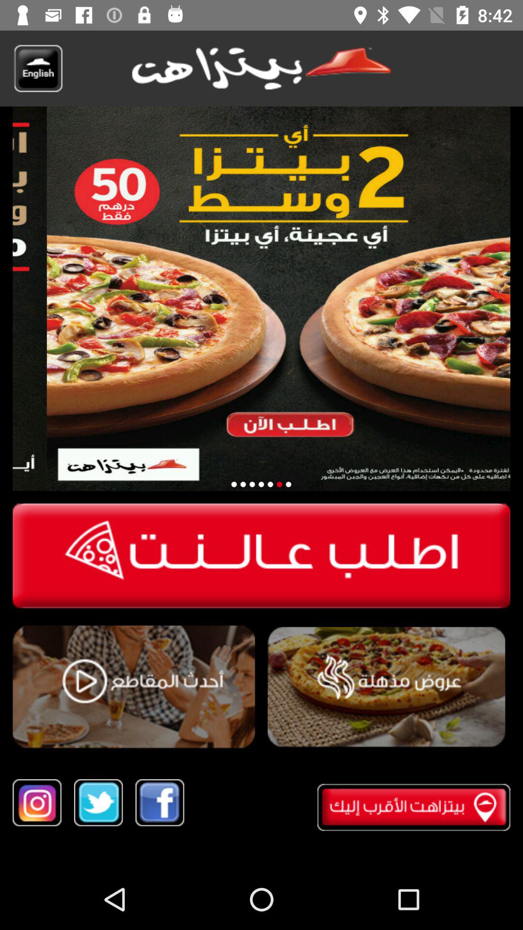  Describe the element at coordinates (279, 484) in the screenshot. I see `go to the 5th special` at that location.